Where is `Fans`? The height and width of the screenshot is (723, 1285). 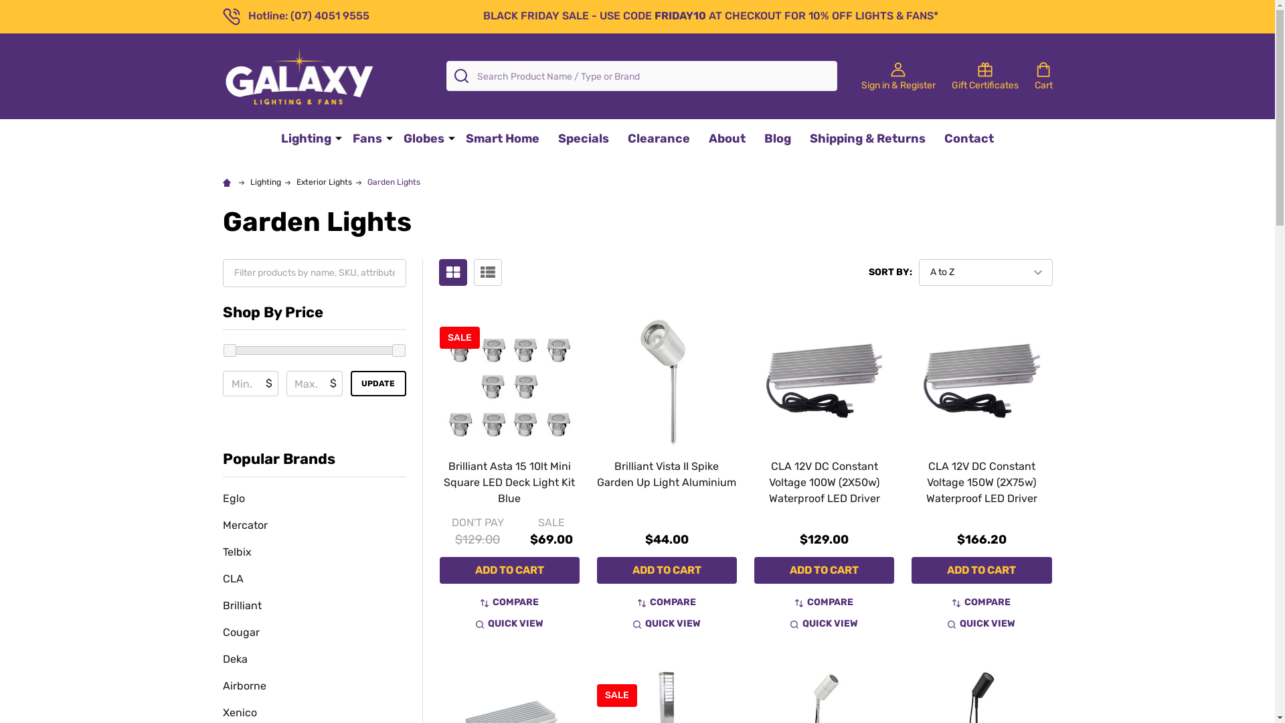 Fans is located at coordinates (364, 139).